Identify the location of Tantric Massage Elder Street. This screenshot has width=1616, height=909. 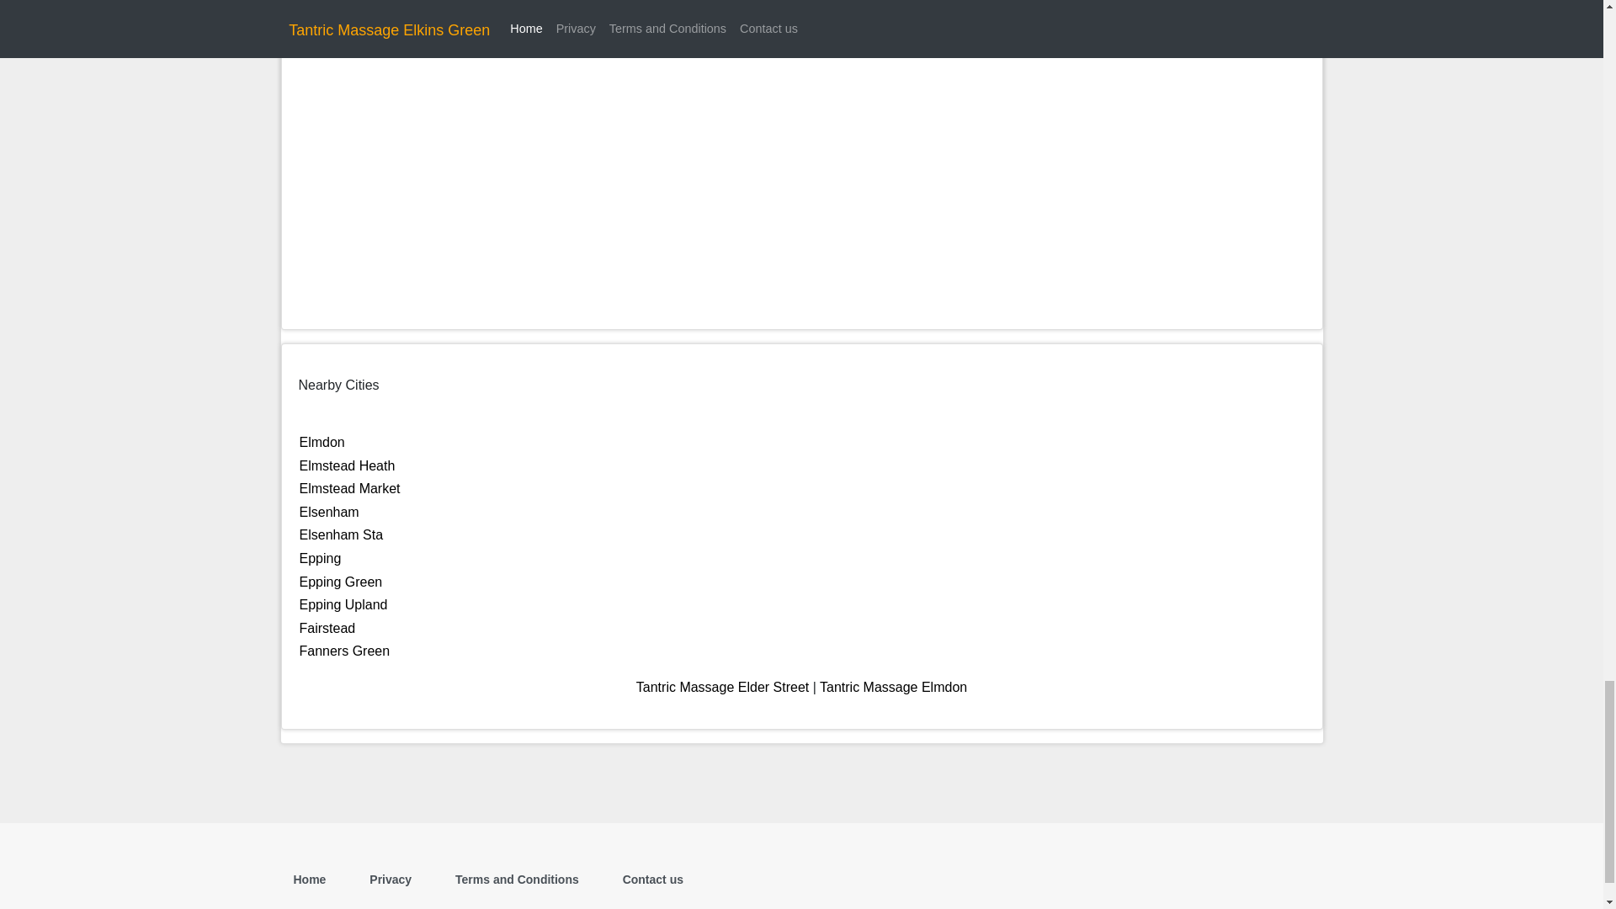
(722, 687).